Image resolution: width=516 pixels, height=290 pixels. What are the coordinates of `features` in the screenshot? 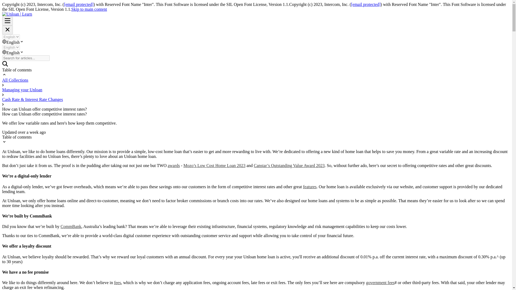 It's located at (310, 187).